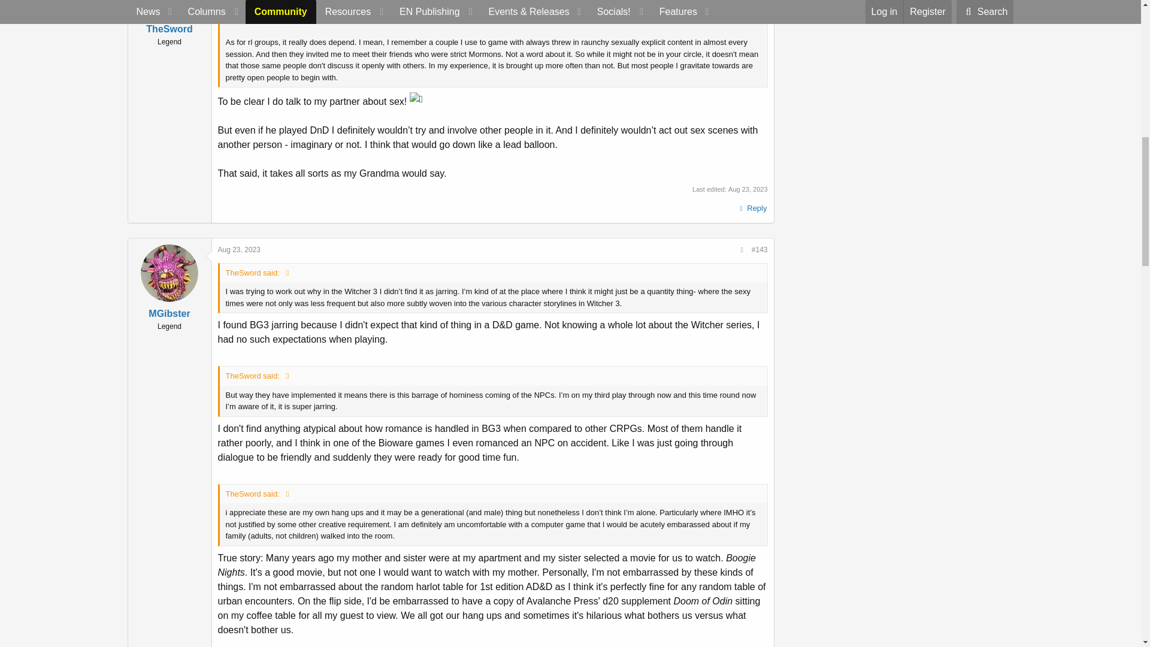  What do you see at coordinates (747, 189) in the screenshot?
I see `Aug 23, 2023 at 6:51 PM` at bounding box center [747, 189].